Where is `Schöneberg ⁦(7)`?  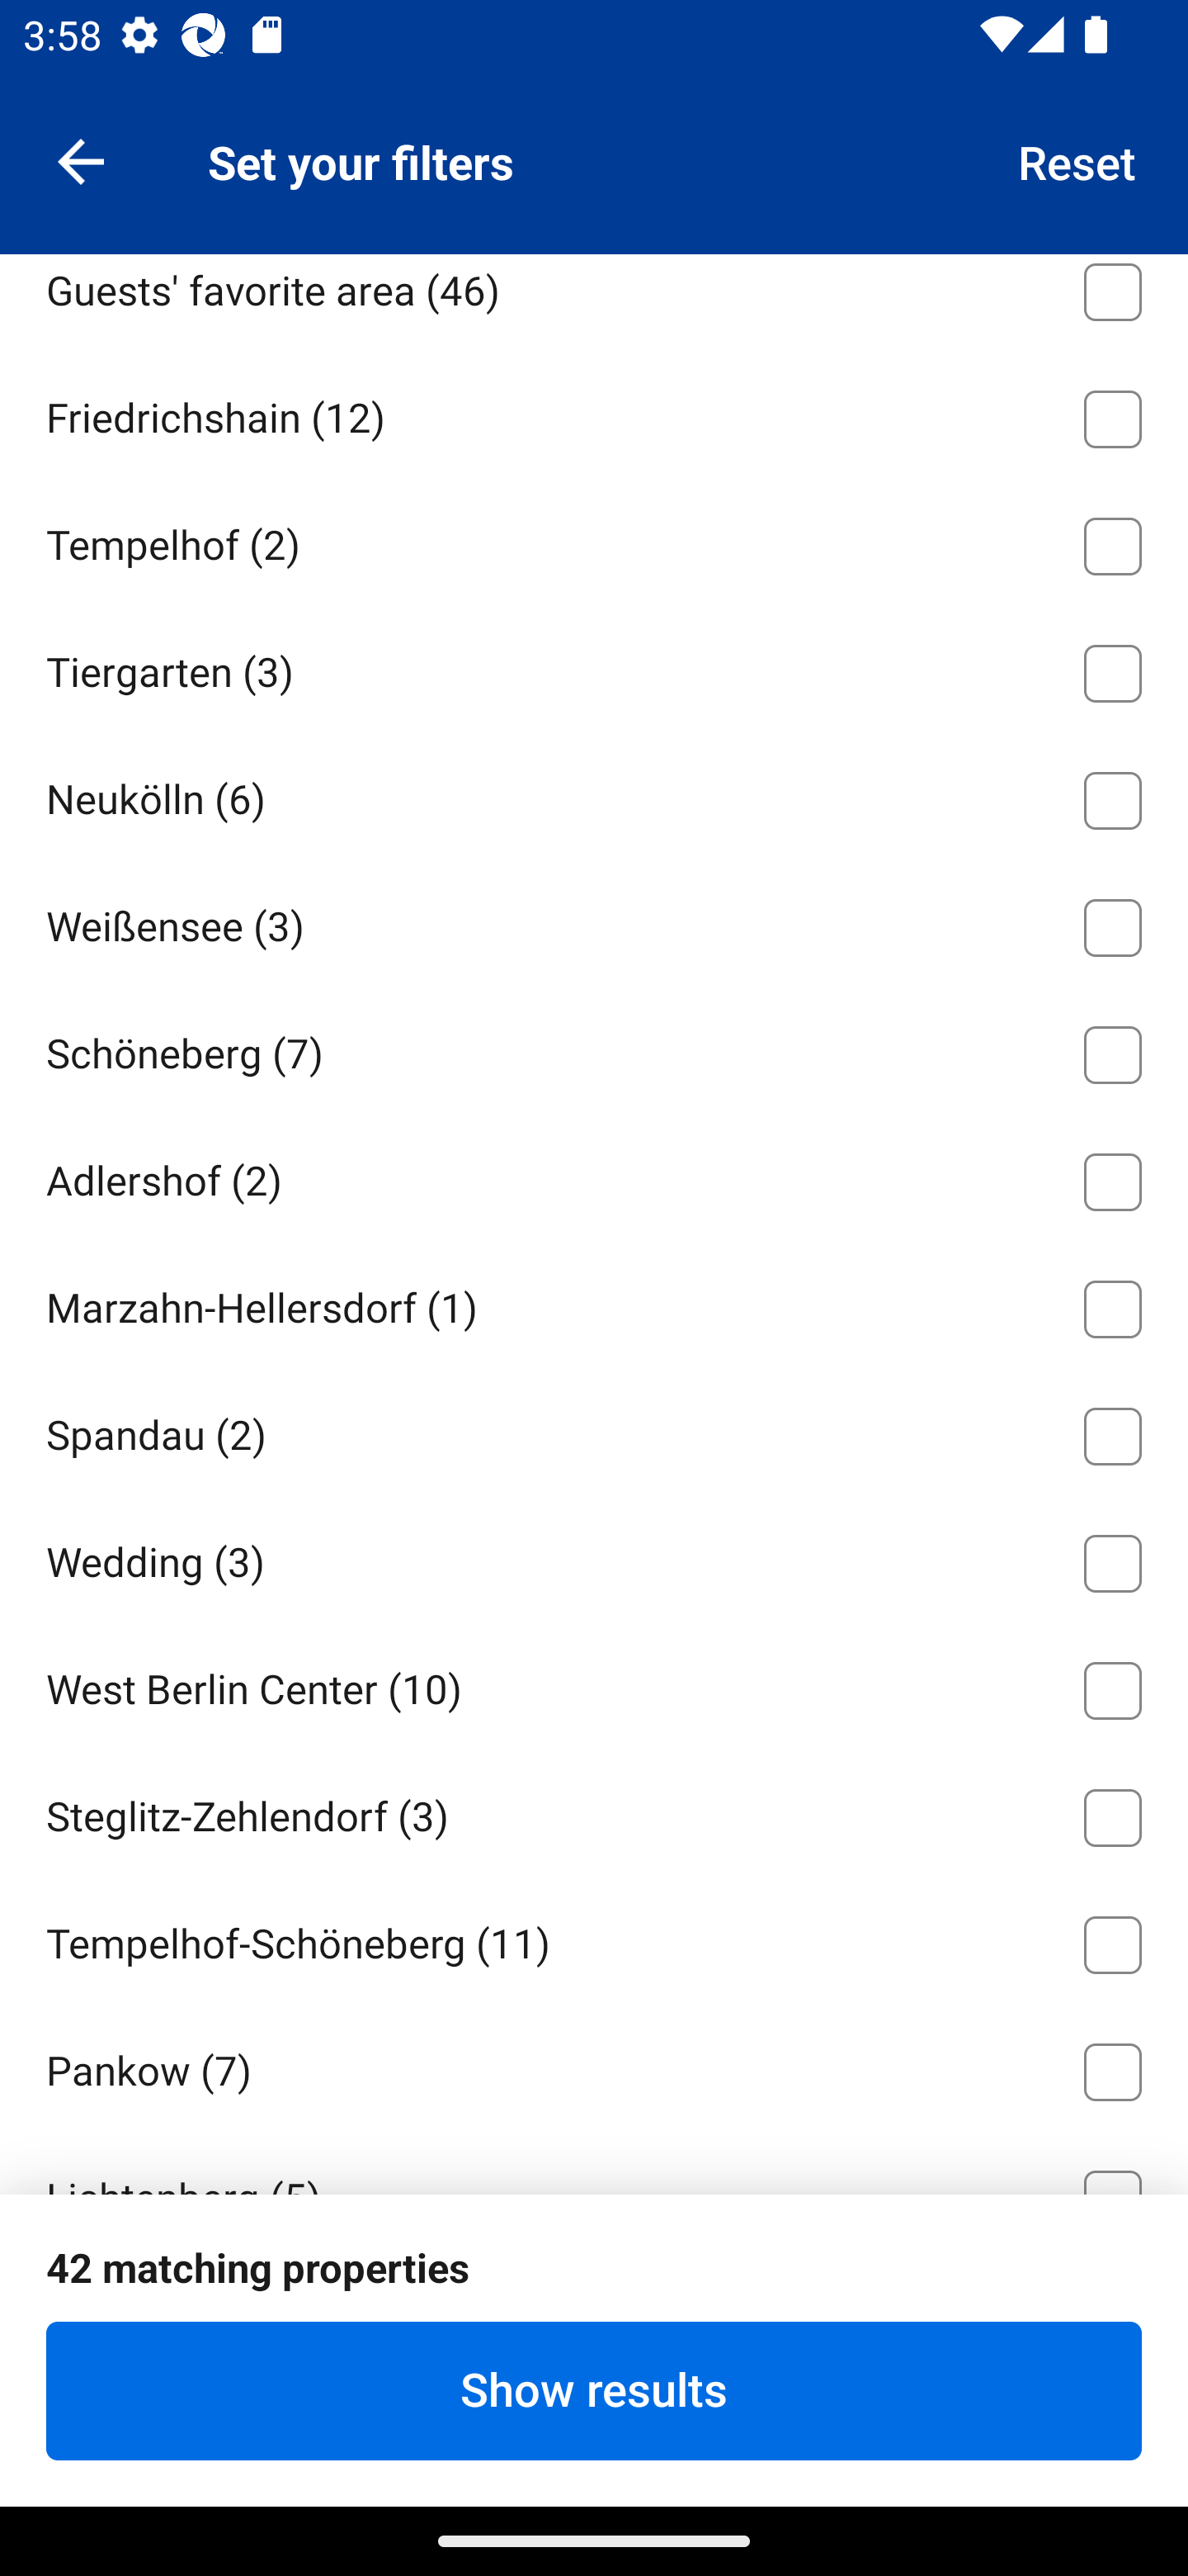
Schöneberg ⁦(7) is located at coordinates (594, 1049).